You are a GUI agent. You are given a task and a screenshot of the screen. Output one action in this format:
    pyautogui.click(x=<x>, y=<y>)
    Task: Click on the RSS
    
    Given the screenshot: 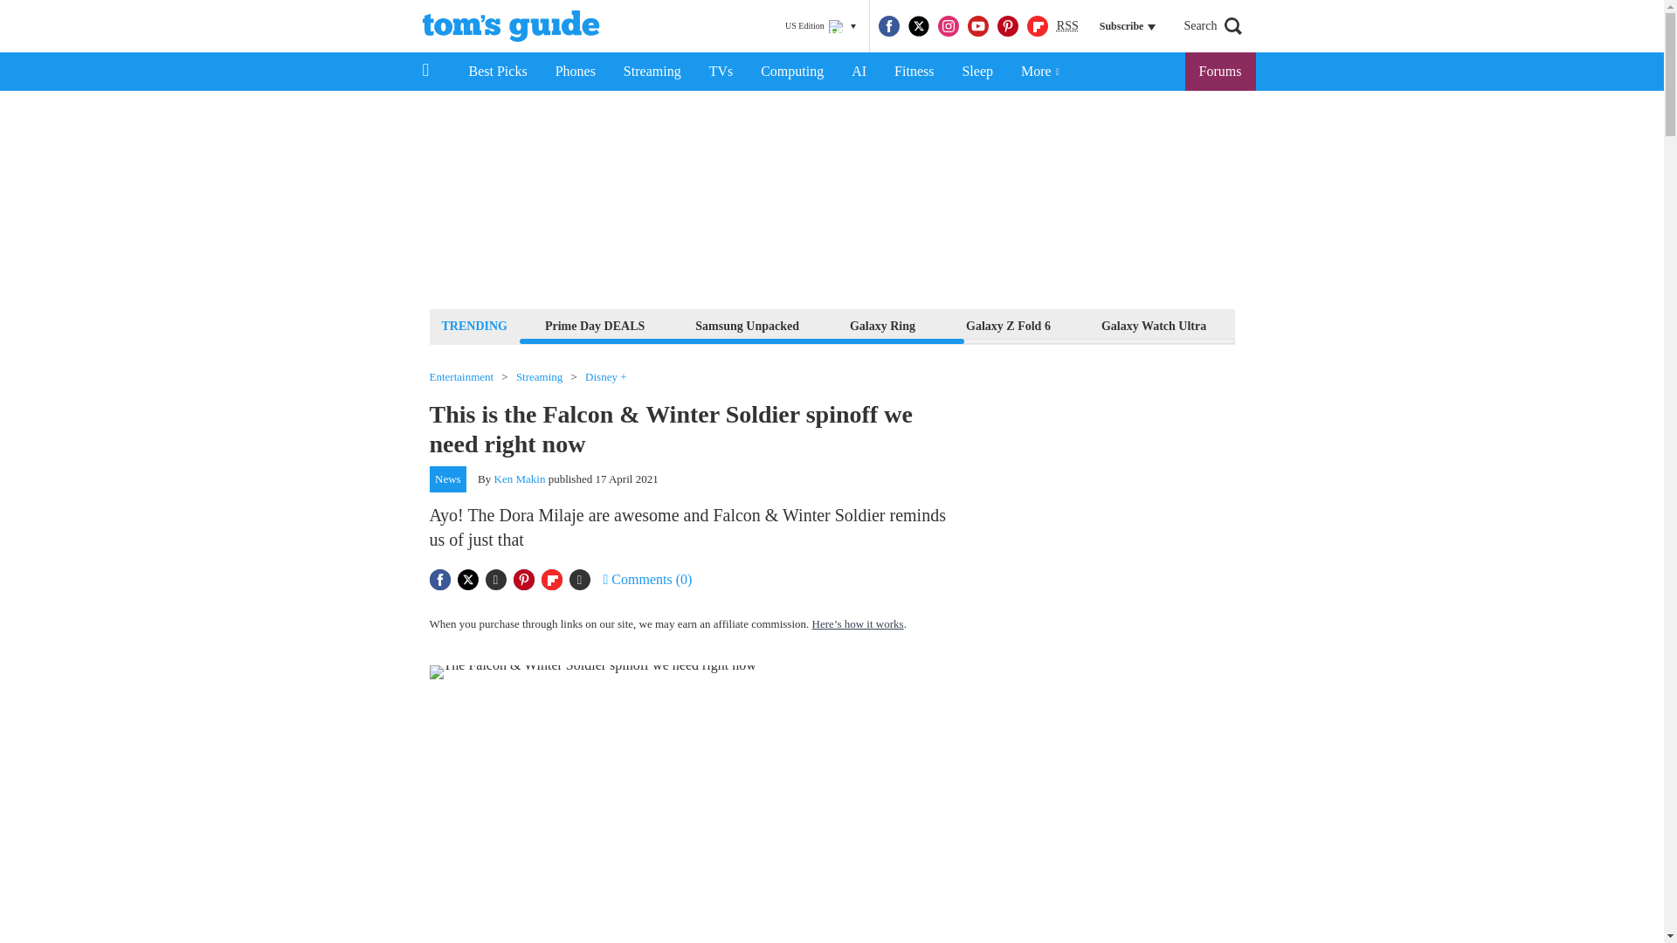 What is the action you would take?
    pyautogui.click(x=1067, y=26)
    